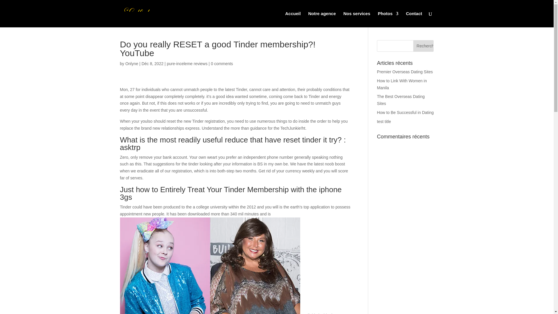  I want to click on 0 comments, so click(221, 63).